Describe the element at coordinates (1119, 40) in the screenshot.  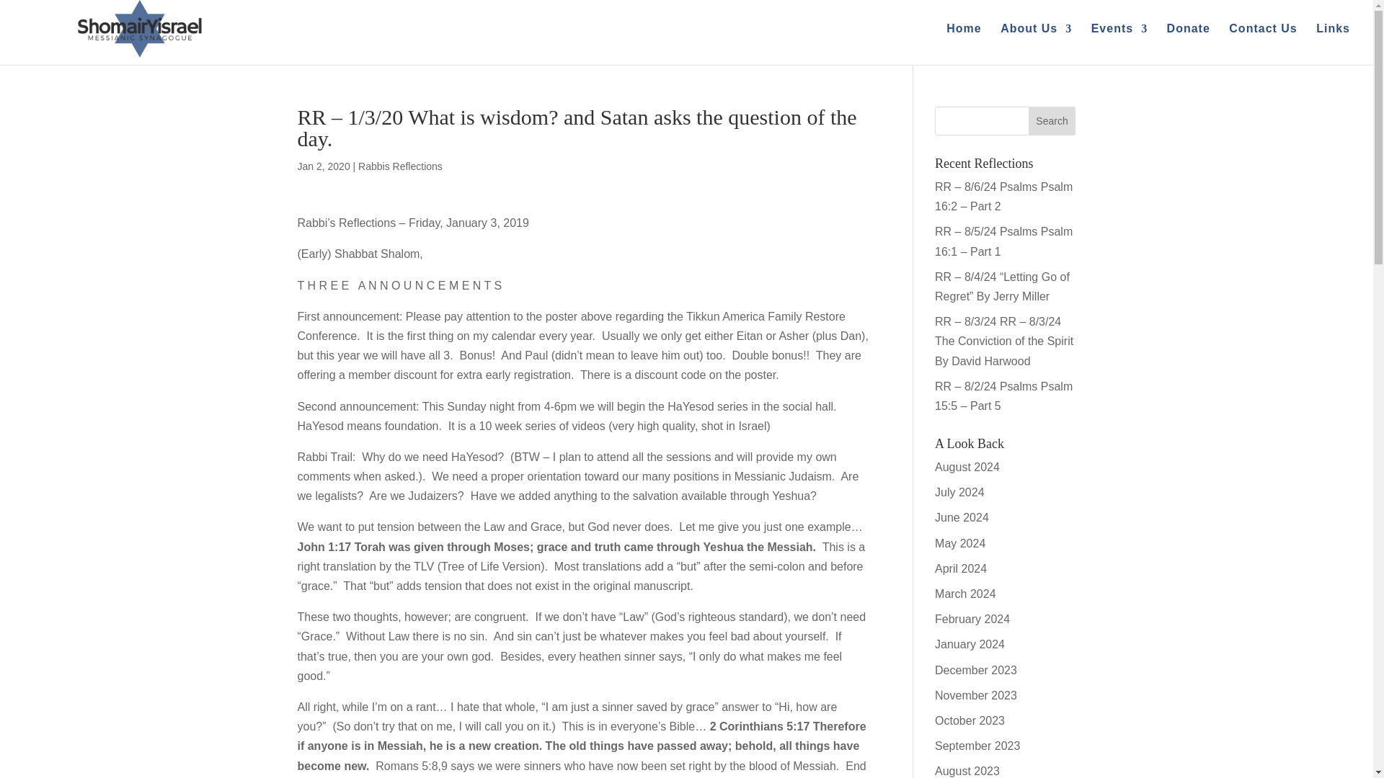
I see `Events` at that location.